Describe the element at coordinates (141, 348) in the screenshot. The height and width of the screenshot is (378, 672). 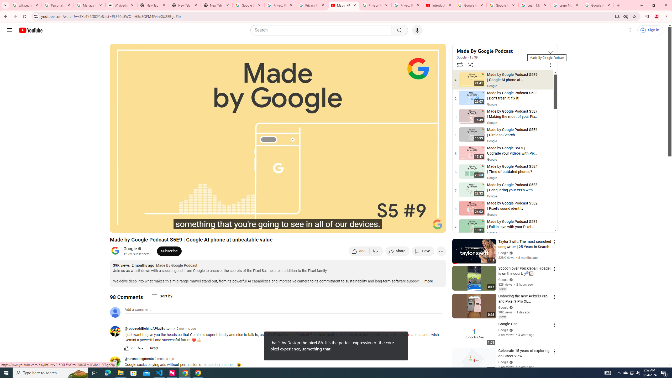
I see `Dislike this comment` at that location.